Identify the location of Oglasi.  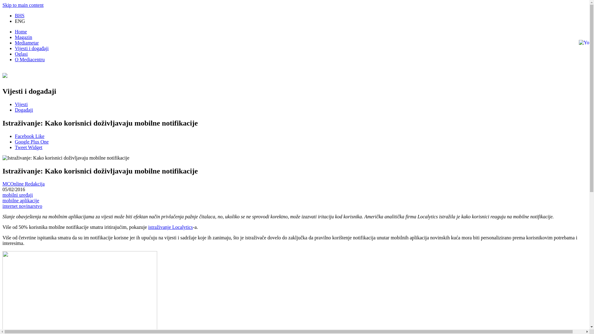
(21, 54).